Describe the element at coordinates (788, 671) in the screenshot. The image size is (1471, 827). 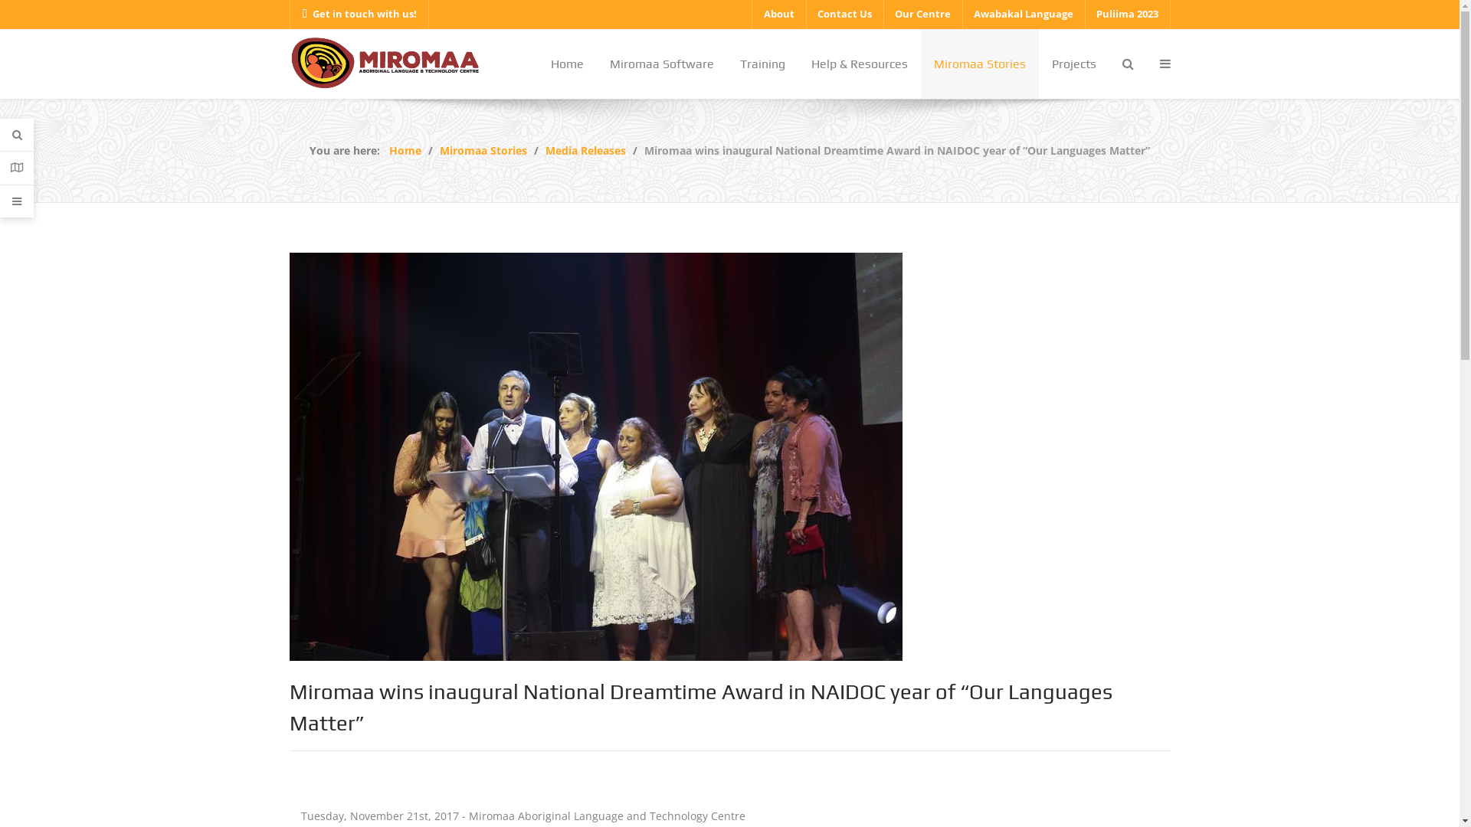
I see `Subscribe` at that location.